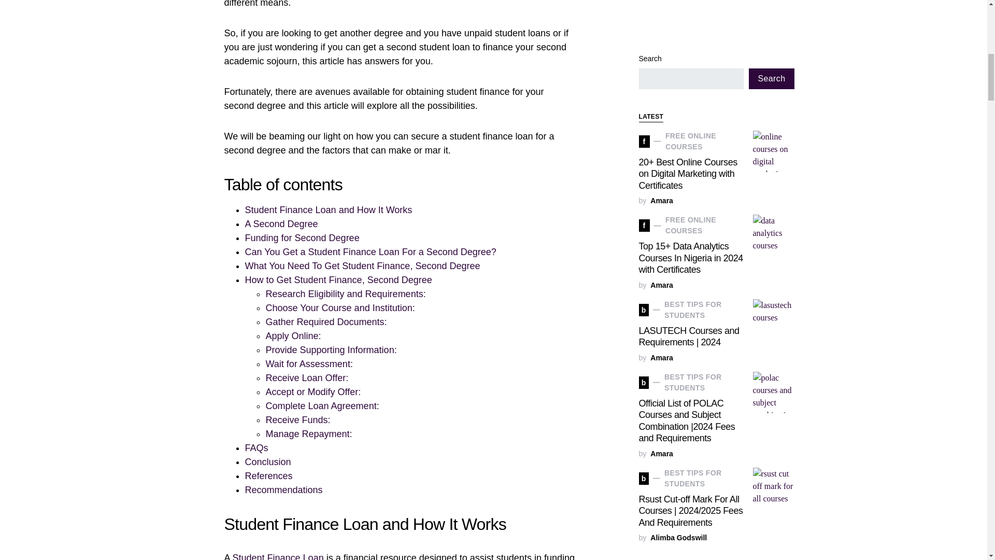 This screenshot has width=995, height=560. I want to click on Wait for Assessment:, so click(309, 364).